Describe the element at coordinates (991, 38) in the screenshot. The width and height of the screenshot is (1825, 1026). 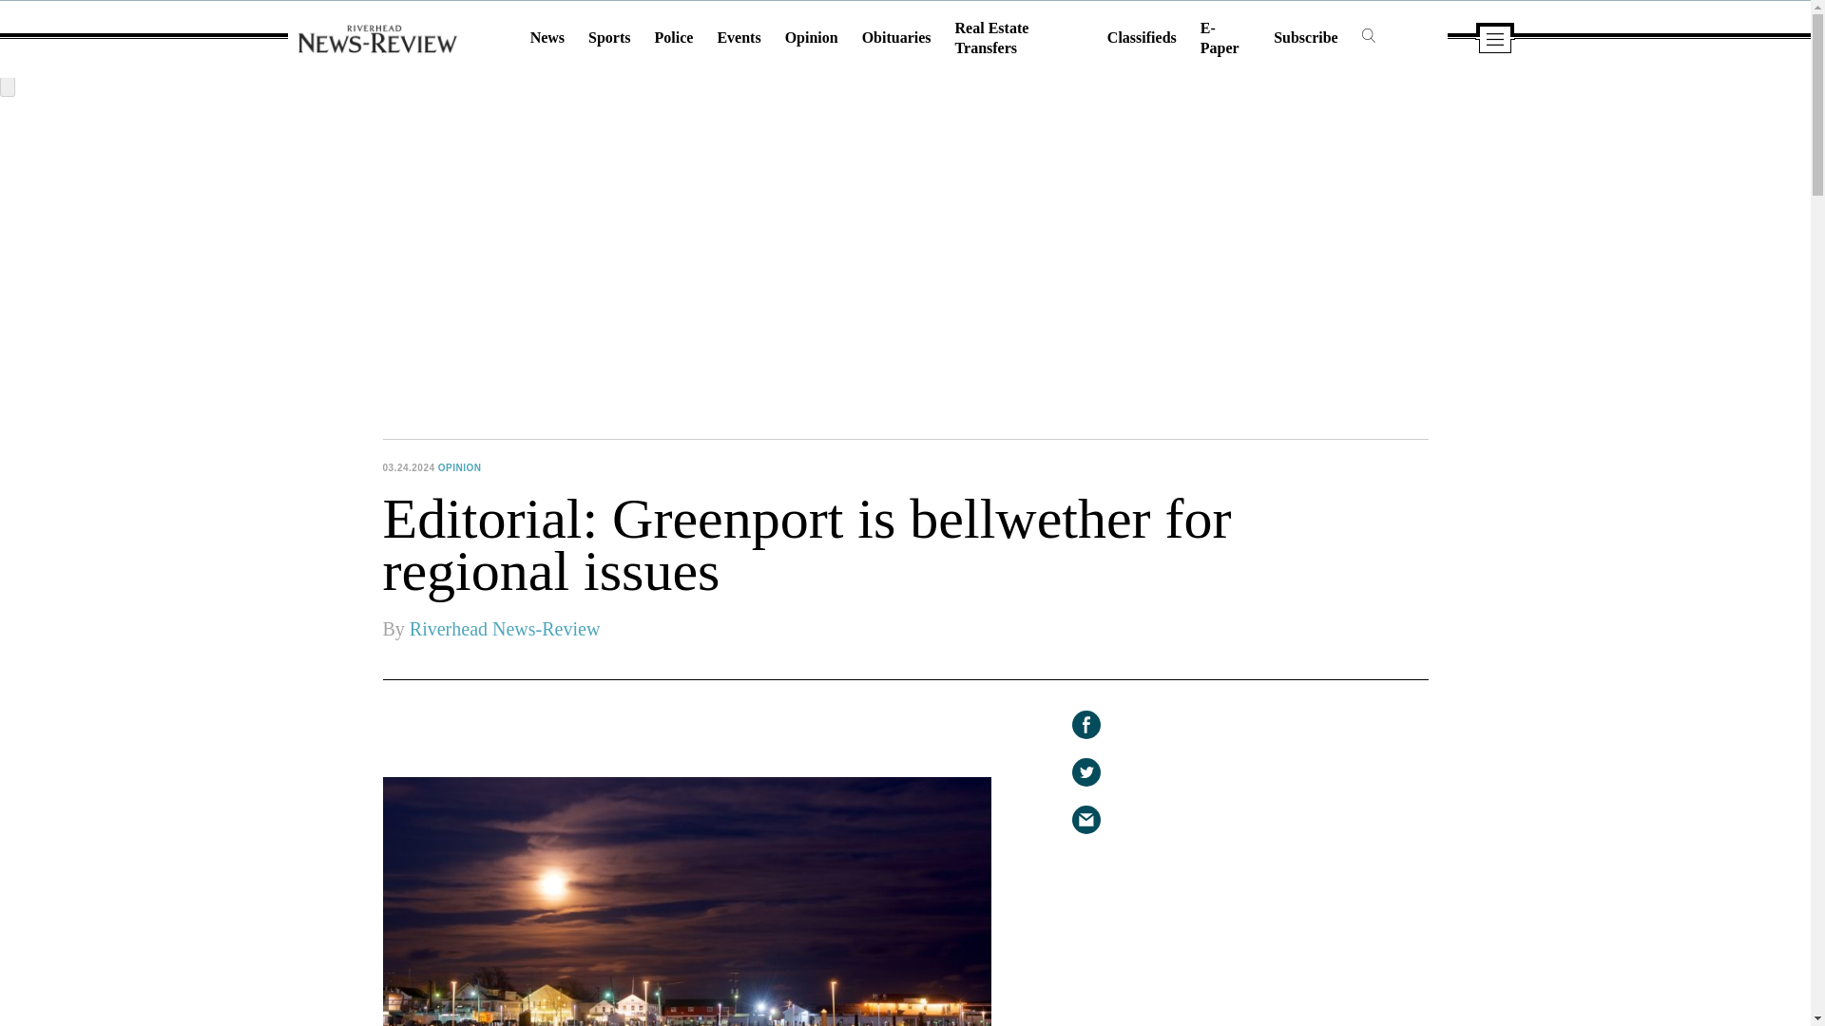
I see `Real Estate Transfers` at that location.